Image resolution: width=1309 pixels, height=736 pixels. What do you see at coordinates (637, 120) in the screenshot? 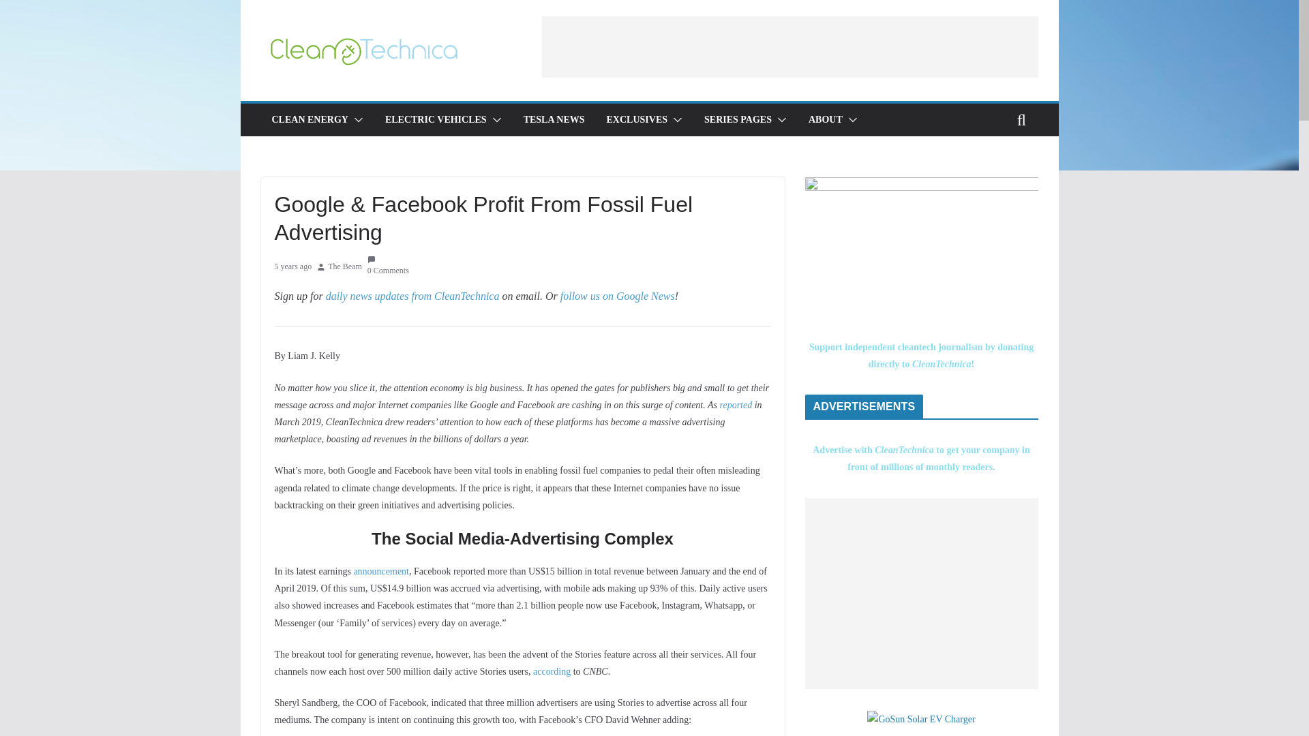
I see `EXCLUSIVES` at bounding box center [637, 120].